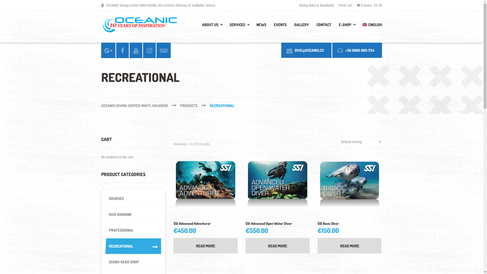 This screenshot has width=487, height=274. I want to click on English, so click(365, 25).